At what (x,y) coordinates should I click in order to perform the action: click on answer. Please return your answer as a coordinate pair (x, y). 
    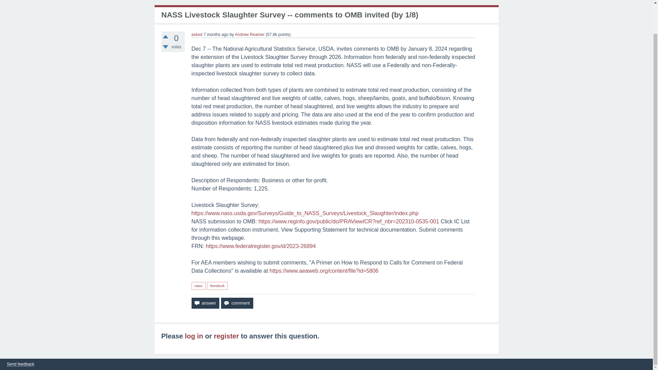
    Looking at the image, I should click on (205, 303).